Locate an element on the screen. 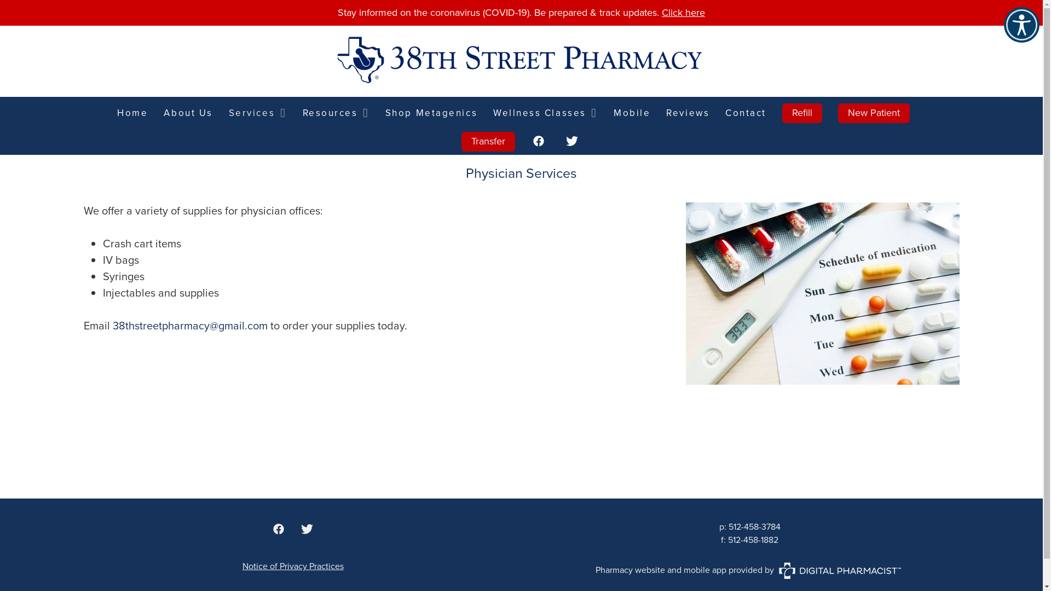  38thstreetpharmacy@gmail.com is located at coordinates (190, 326).